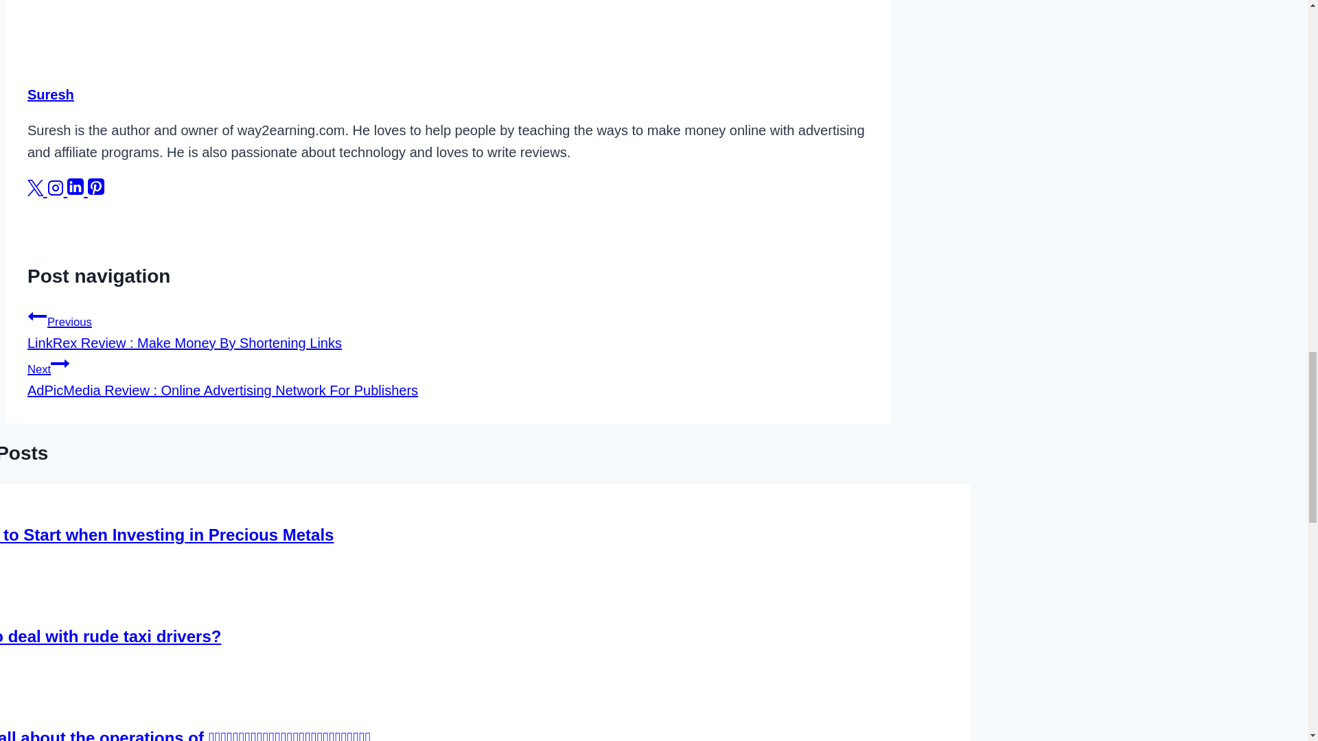 The height and width of the screenshot is (741, 1318). What do you see at coordinates (55, 188) in the screenshot?
I see `Instagram` at bounding box center [55, 188].